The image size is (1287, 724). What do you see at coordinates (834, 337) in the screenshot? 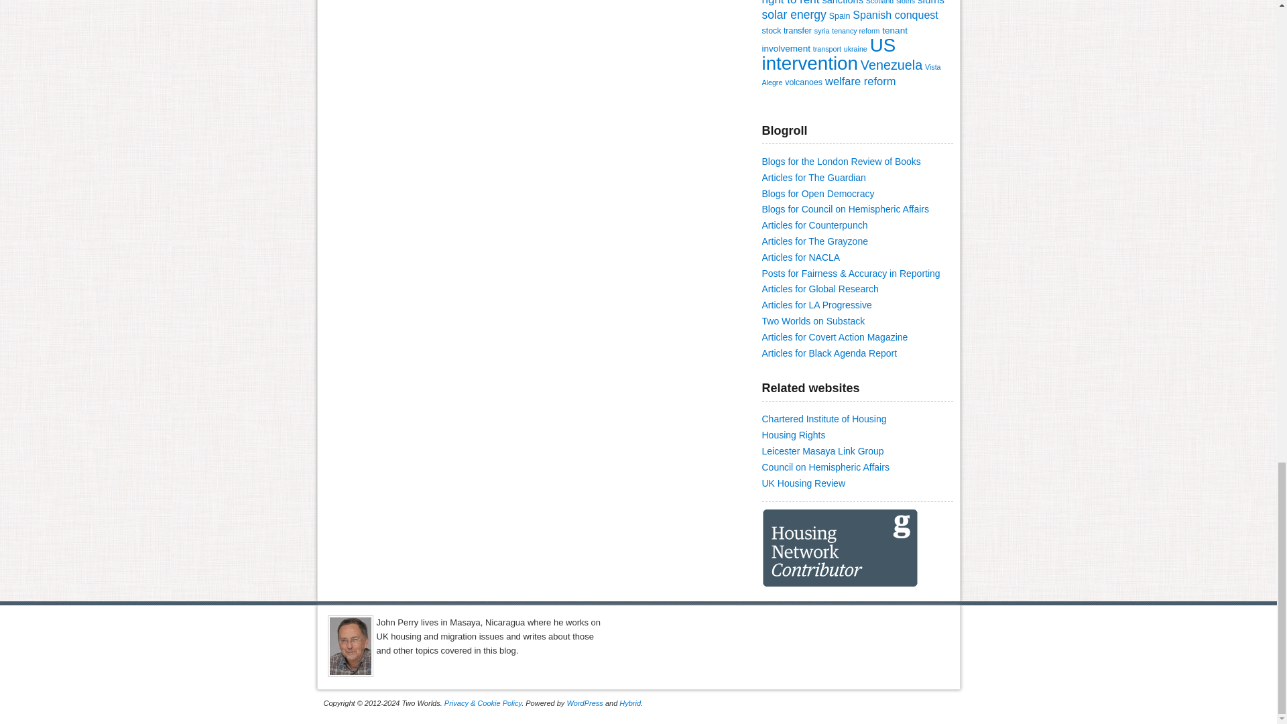
I see `Articles for Covert Action Magazine` at bounding box center [834, 337].